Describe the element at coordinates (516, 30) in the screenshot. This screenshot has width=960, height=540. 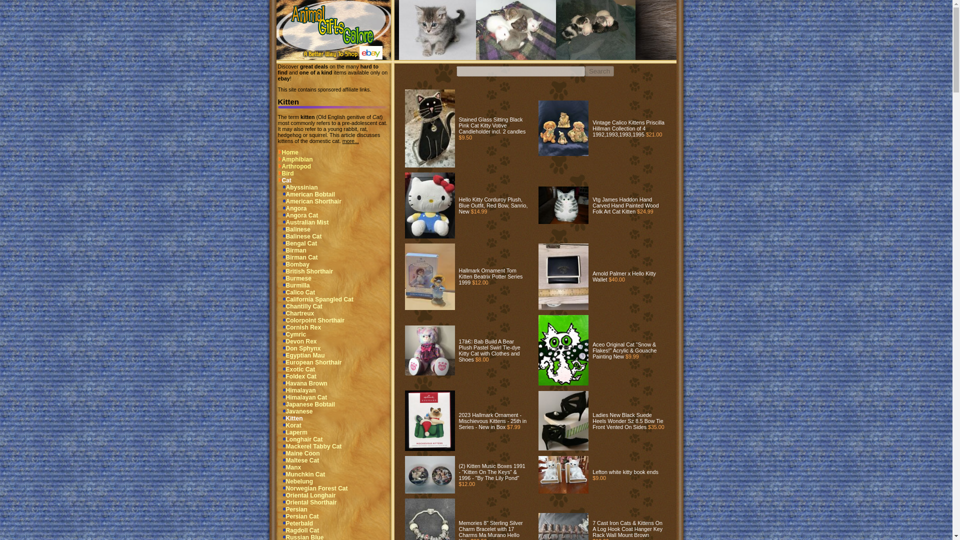
I see `A litter of Manx kittens` at that location.